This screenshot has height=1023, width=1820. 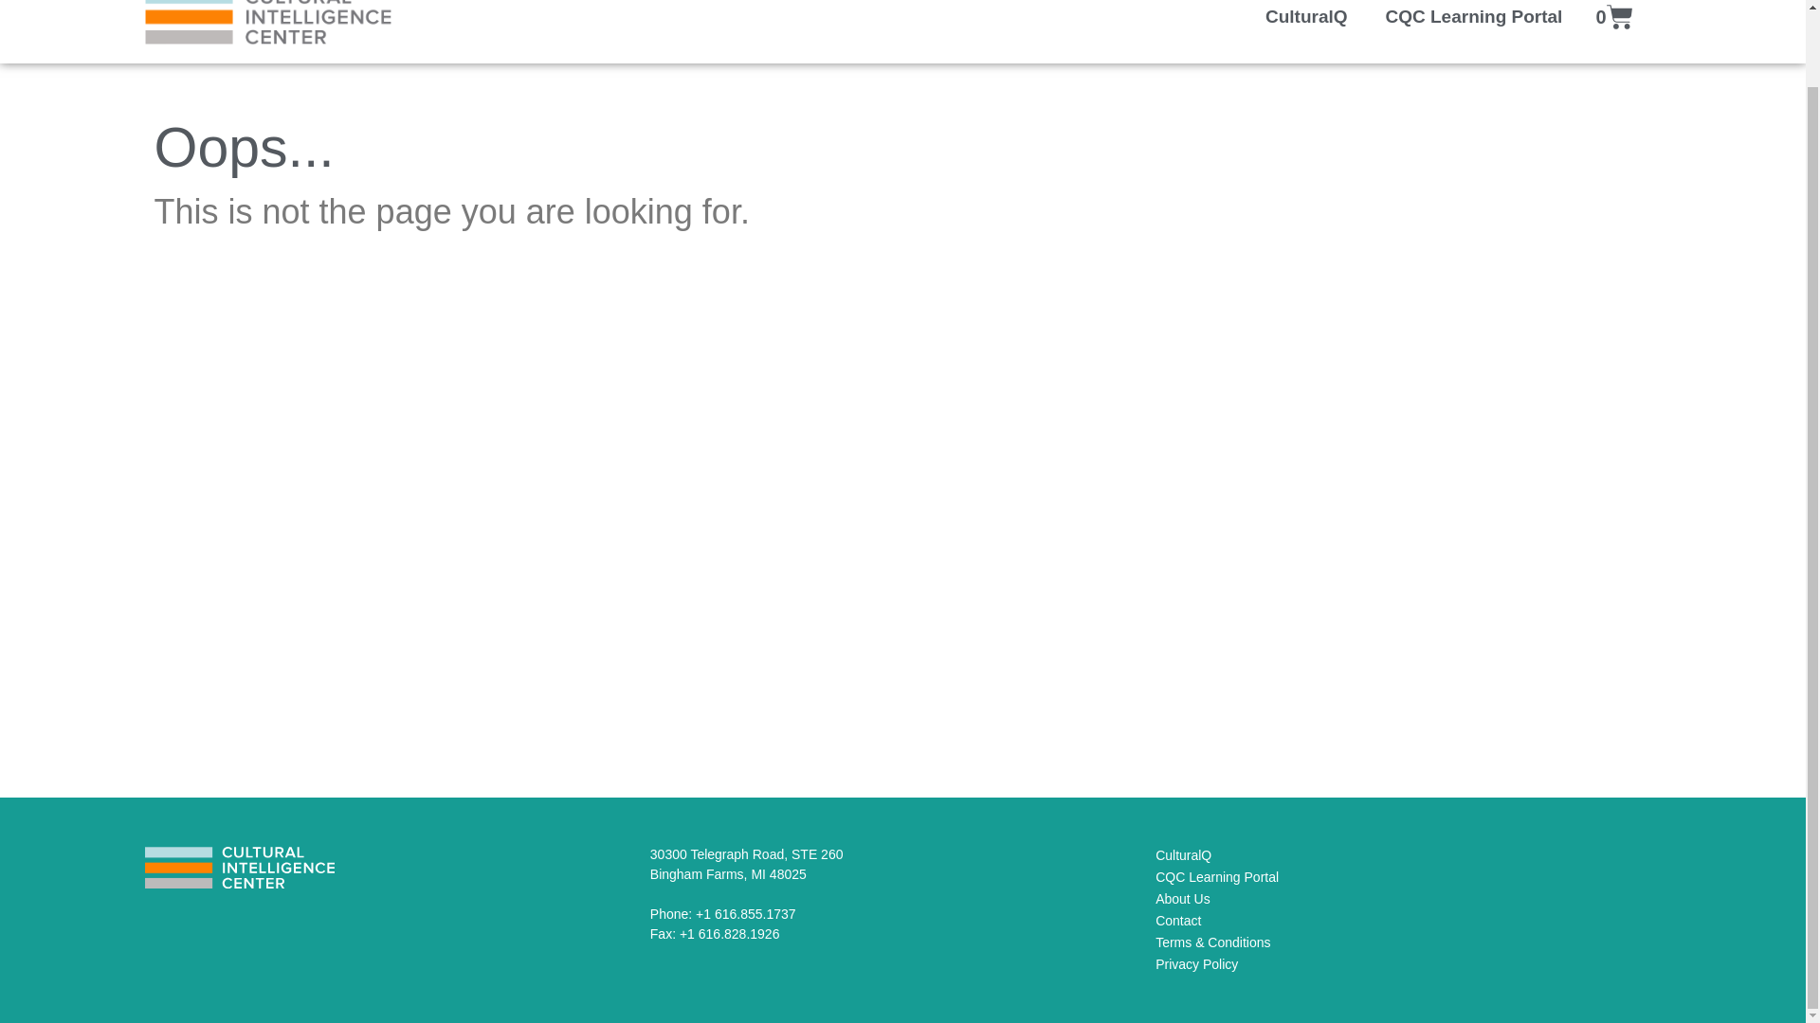 I want to click on CulturalQ, so click(x=1473, y=21).